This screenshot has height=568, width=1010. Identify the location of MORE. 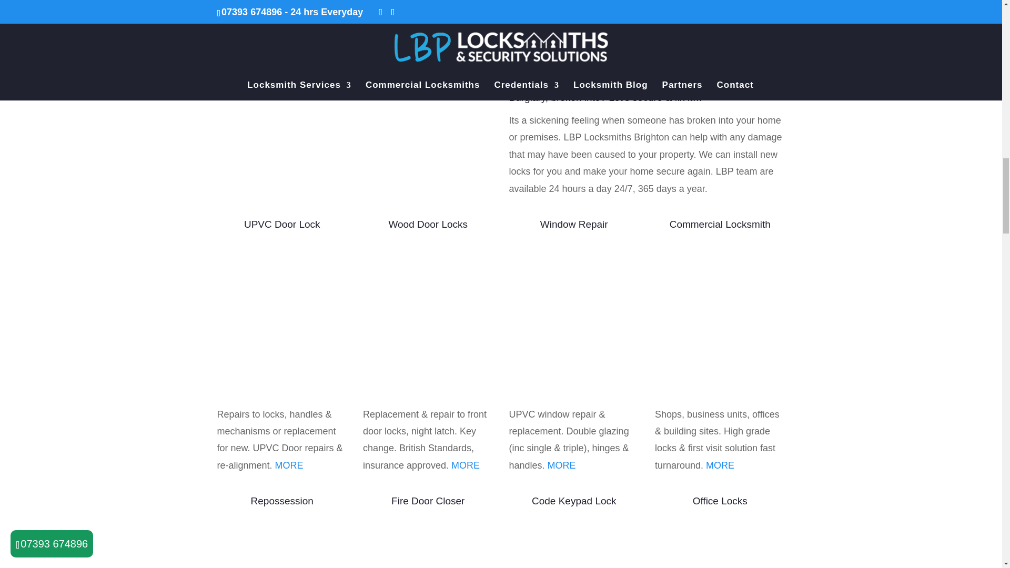
(466, 465).